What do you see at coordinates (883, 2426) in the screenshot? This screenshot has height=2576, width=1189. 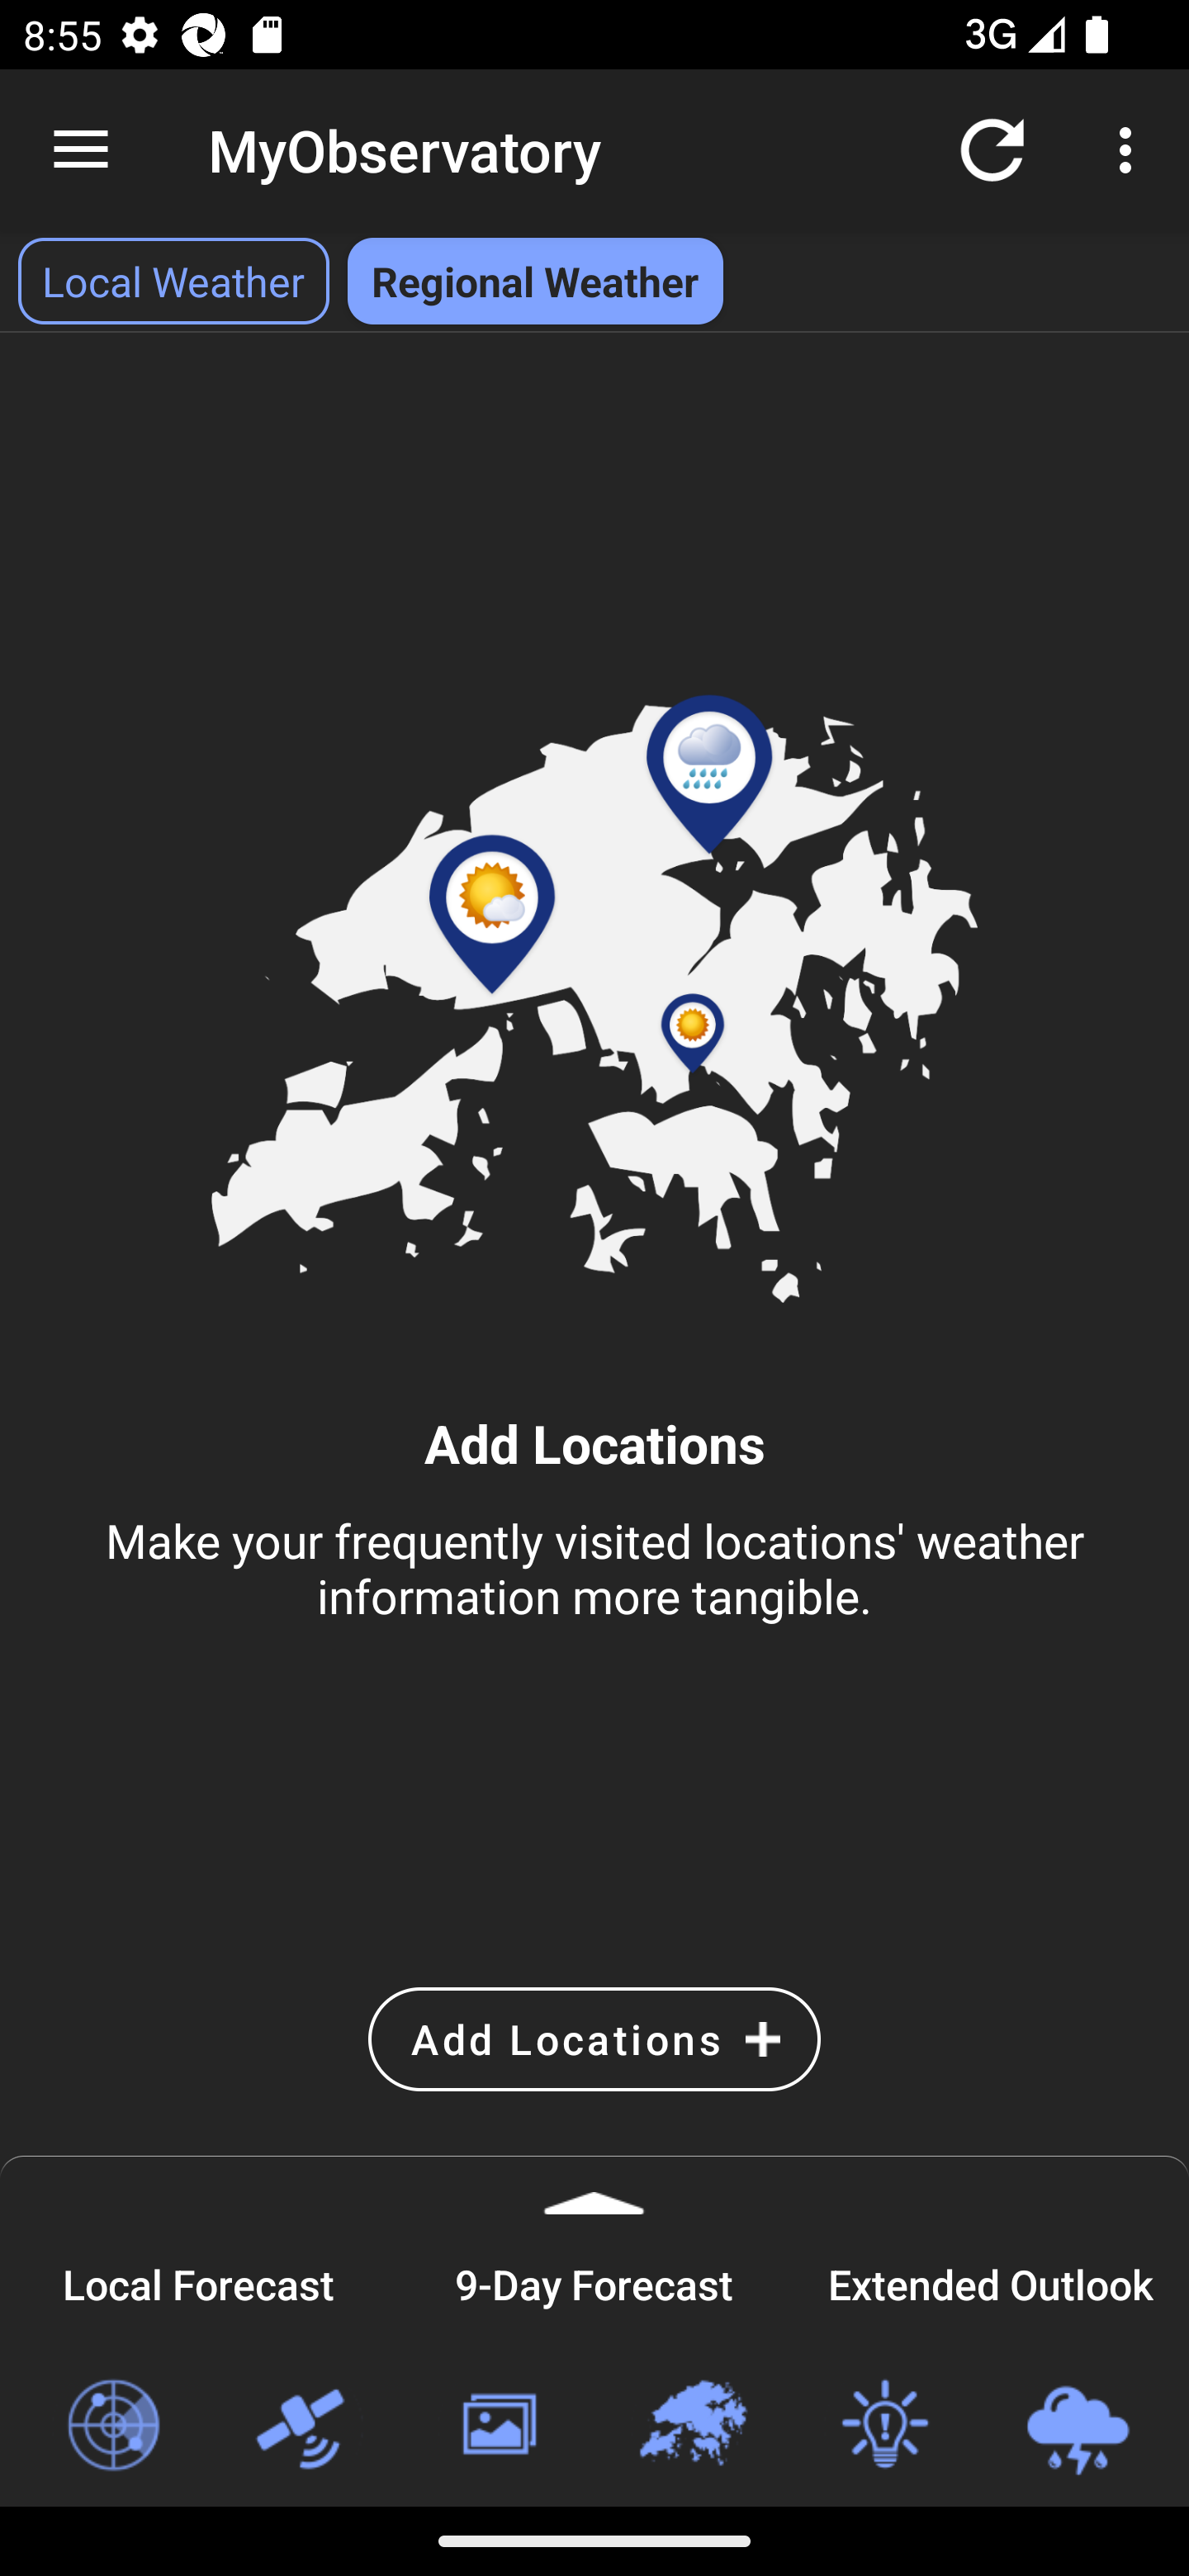 I see `Weather Tips` at bounding box center [883, 2426].